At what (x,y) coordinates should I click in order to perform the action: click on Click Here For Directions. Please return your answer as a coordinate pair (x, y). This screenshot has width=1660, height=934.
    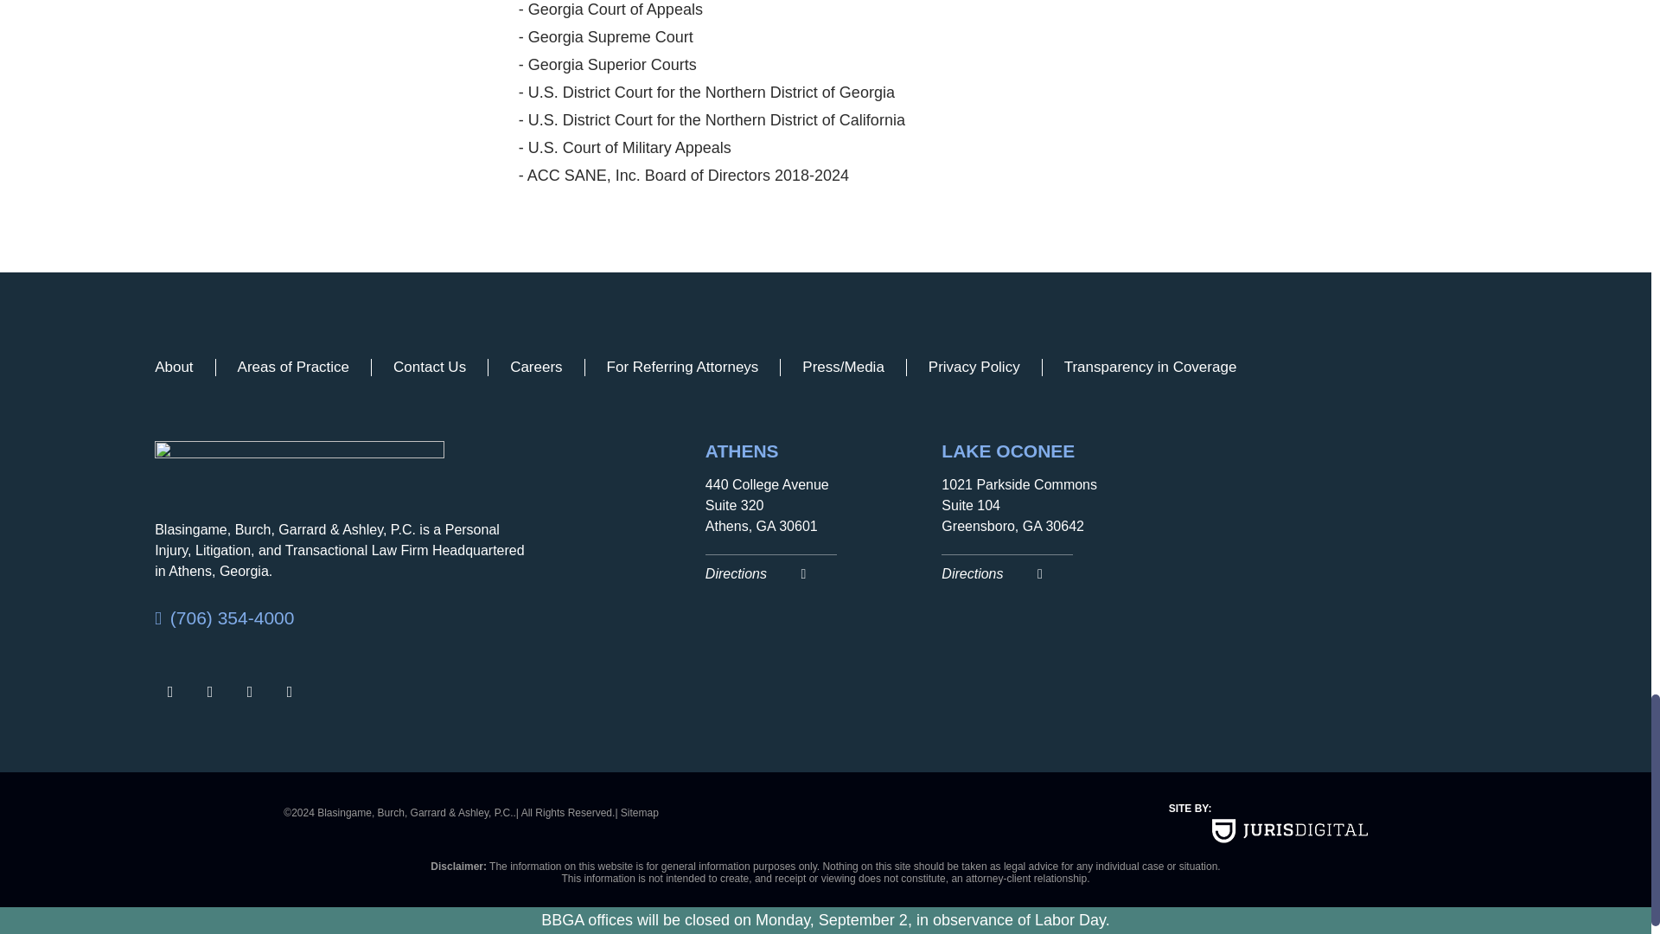
    Looking at the image, I should click on (1050, 569).